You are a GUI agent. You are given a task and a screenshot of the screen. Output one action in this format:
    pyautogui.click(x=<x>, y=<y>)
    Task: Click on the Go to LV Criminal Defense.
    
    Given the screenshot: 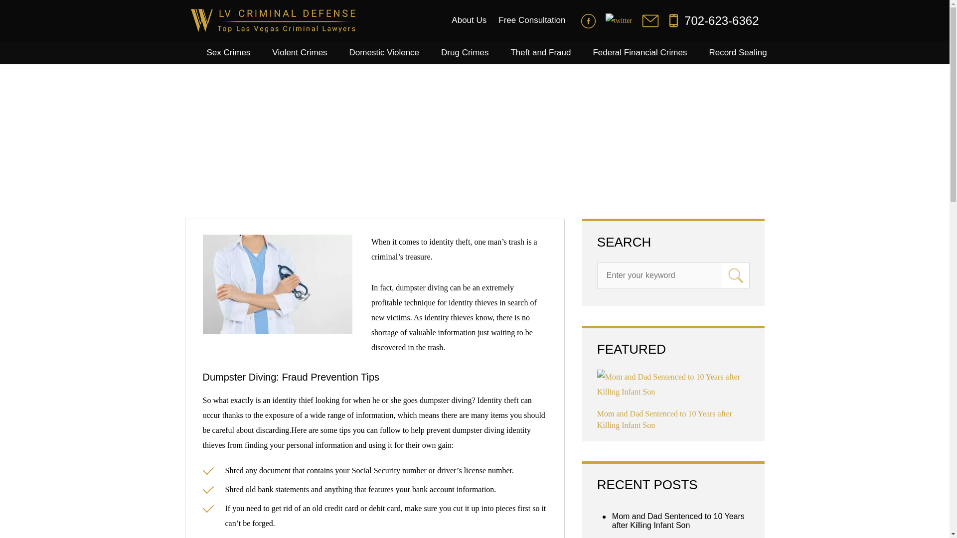 What is the action you would take?
    pyautogui.click(x=203, y=162)
    